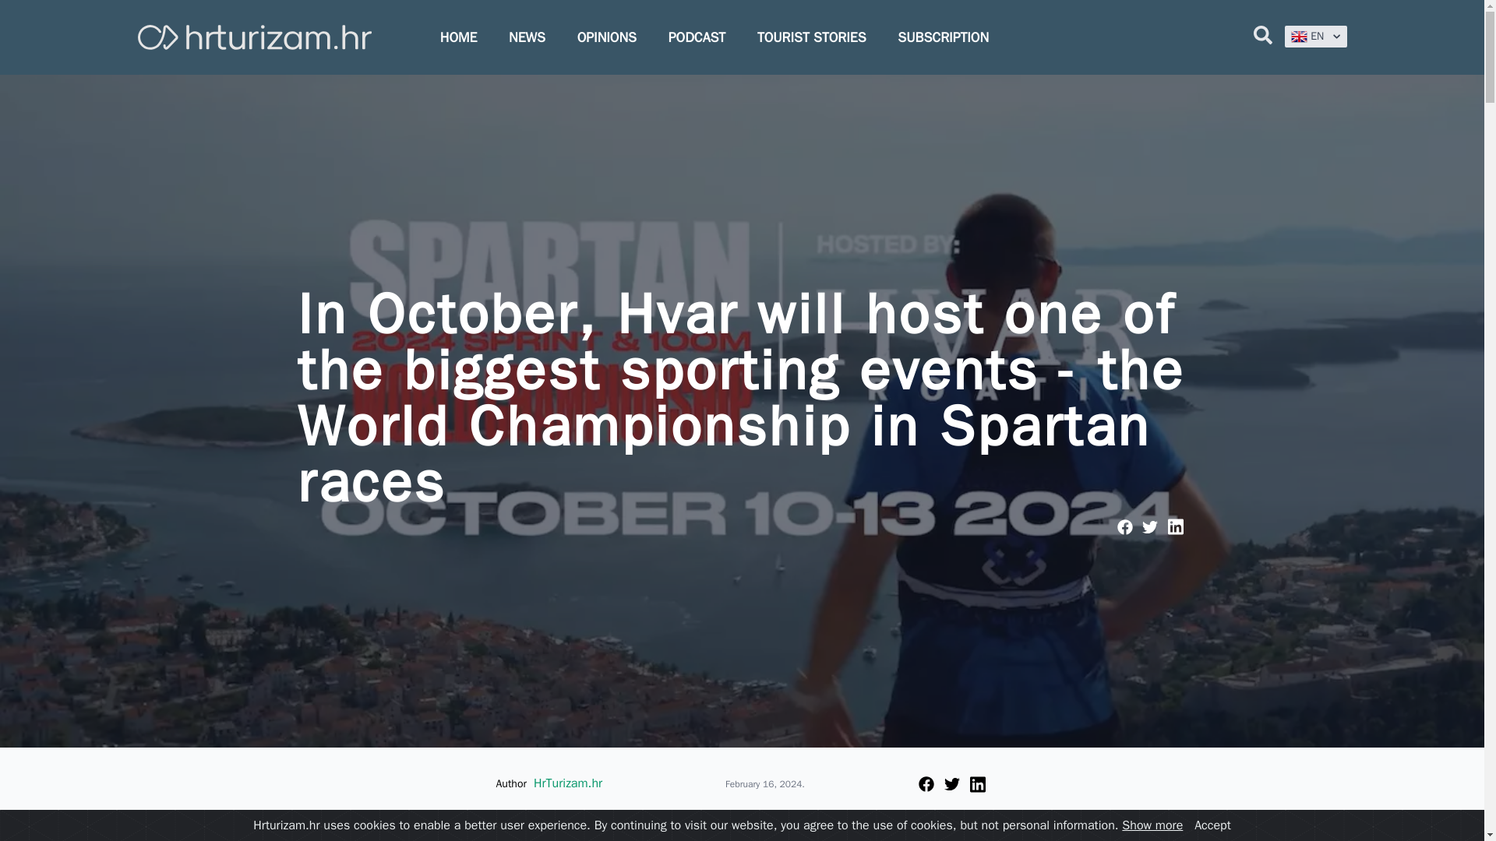  I want to click on PODCAST, so click(697, 37).